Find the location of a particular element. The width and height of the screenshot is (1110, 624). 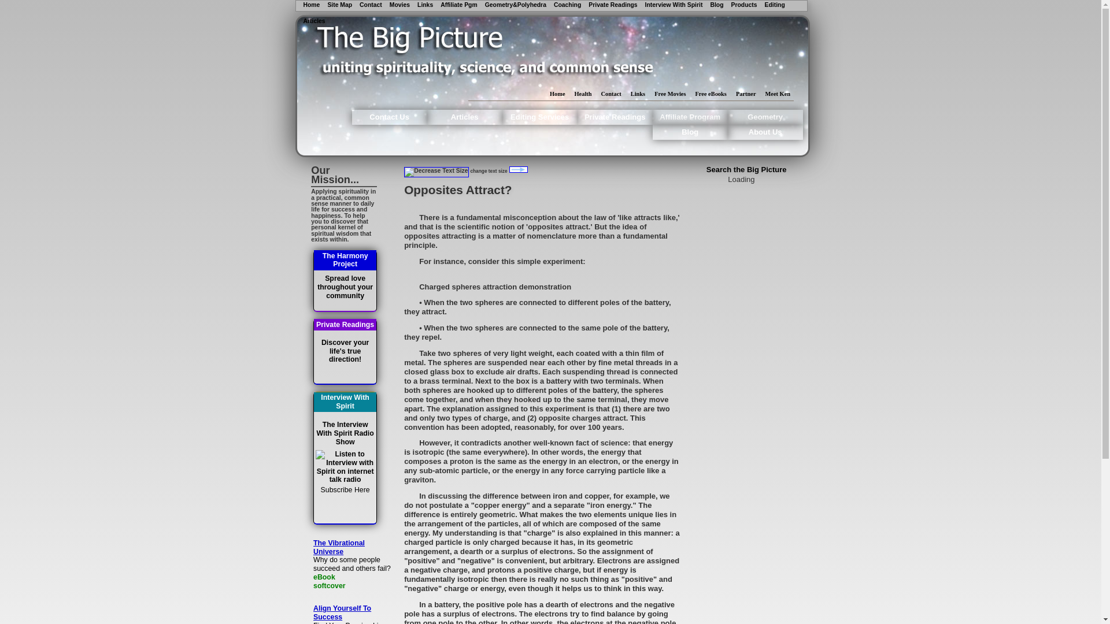

softcover is located at coordinates (354, 586).